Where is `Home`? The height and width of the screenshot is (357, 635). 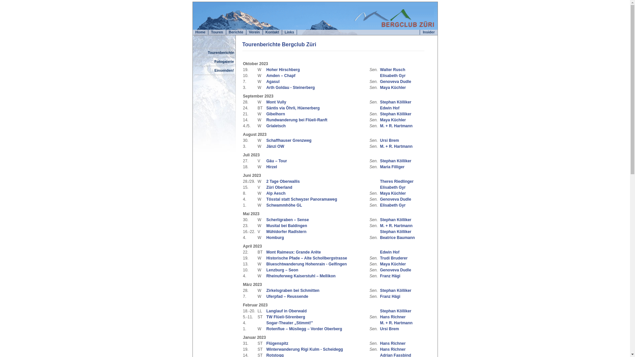 Home is located at coordinates (200, 32).